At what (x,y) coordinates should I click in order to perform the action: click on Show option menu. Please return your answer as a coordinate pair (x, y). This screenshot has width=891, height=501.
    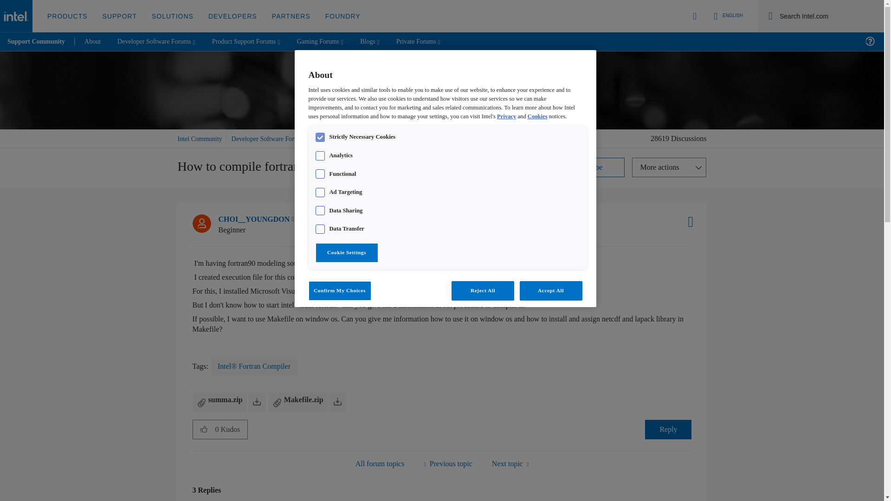
    Looking at the image, I should click on (669, 167).